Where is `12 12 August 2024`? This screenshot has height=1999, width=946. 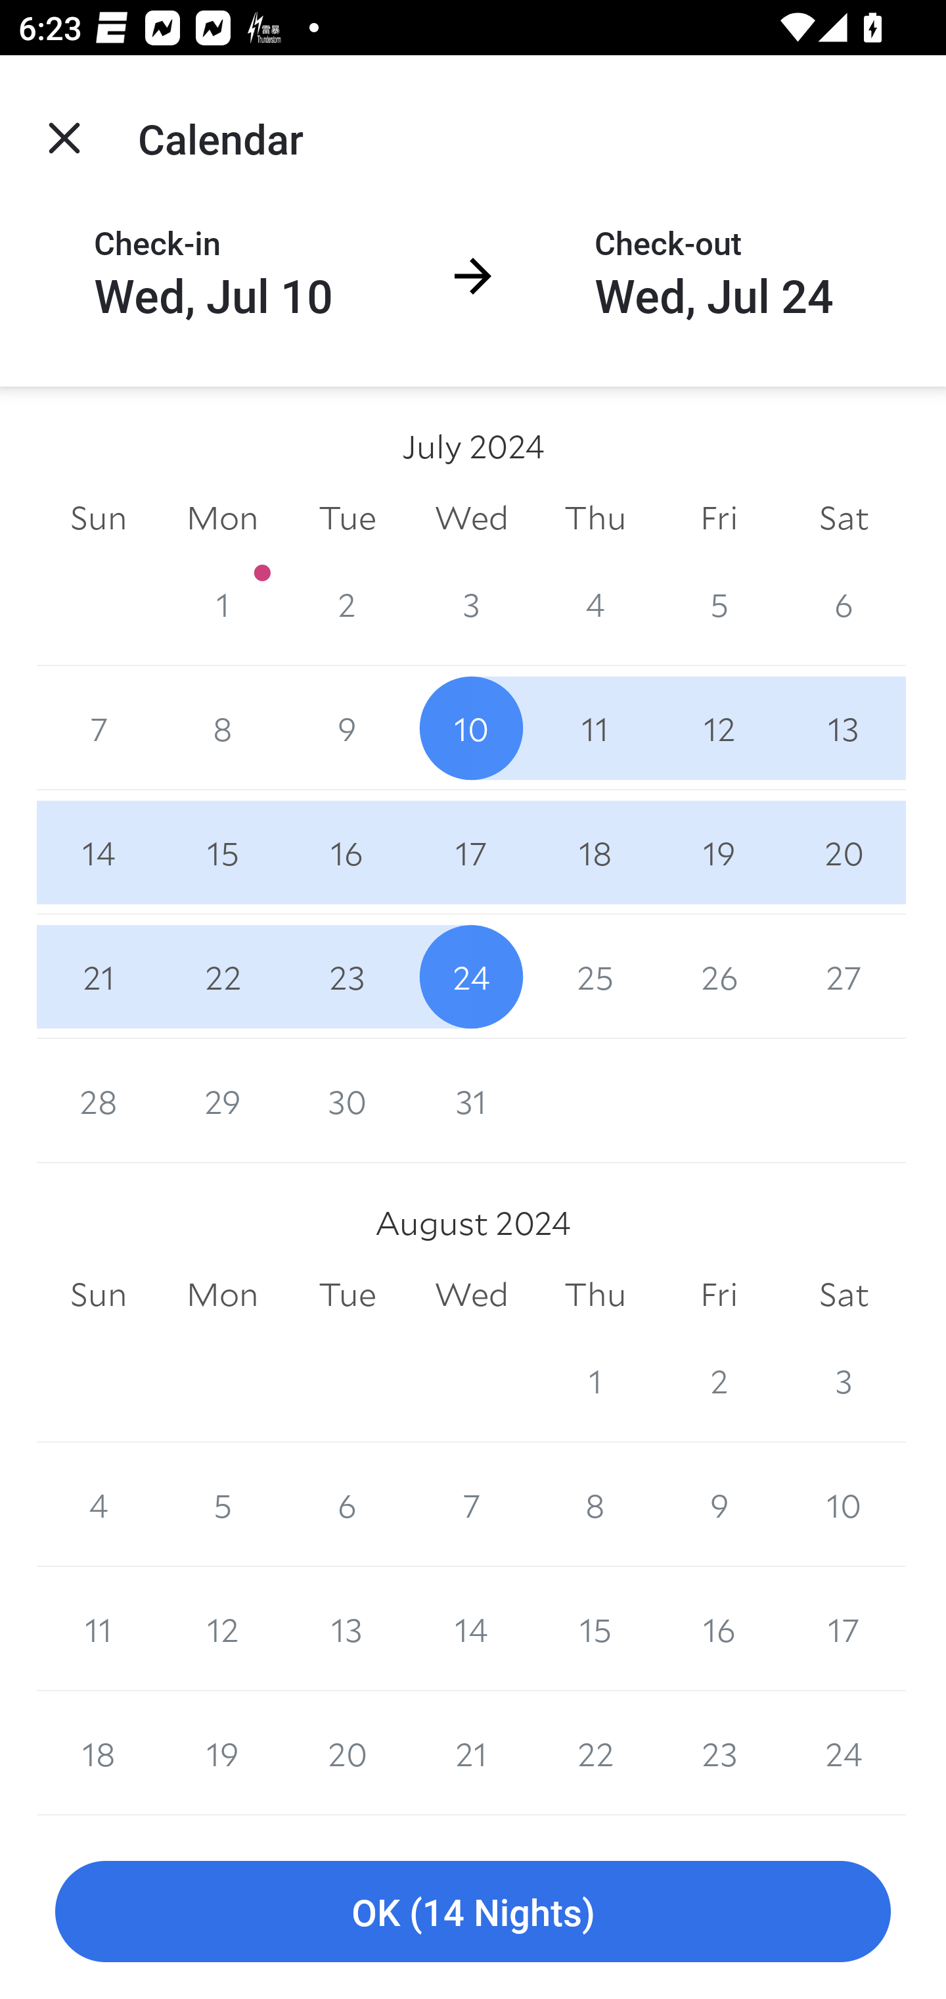 12 12 August 2024 is located at coordinates (222, 1629).